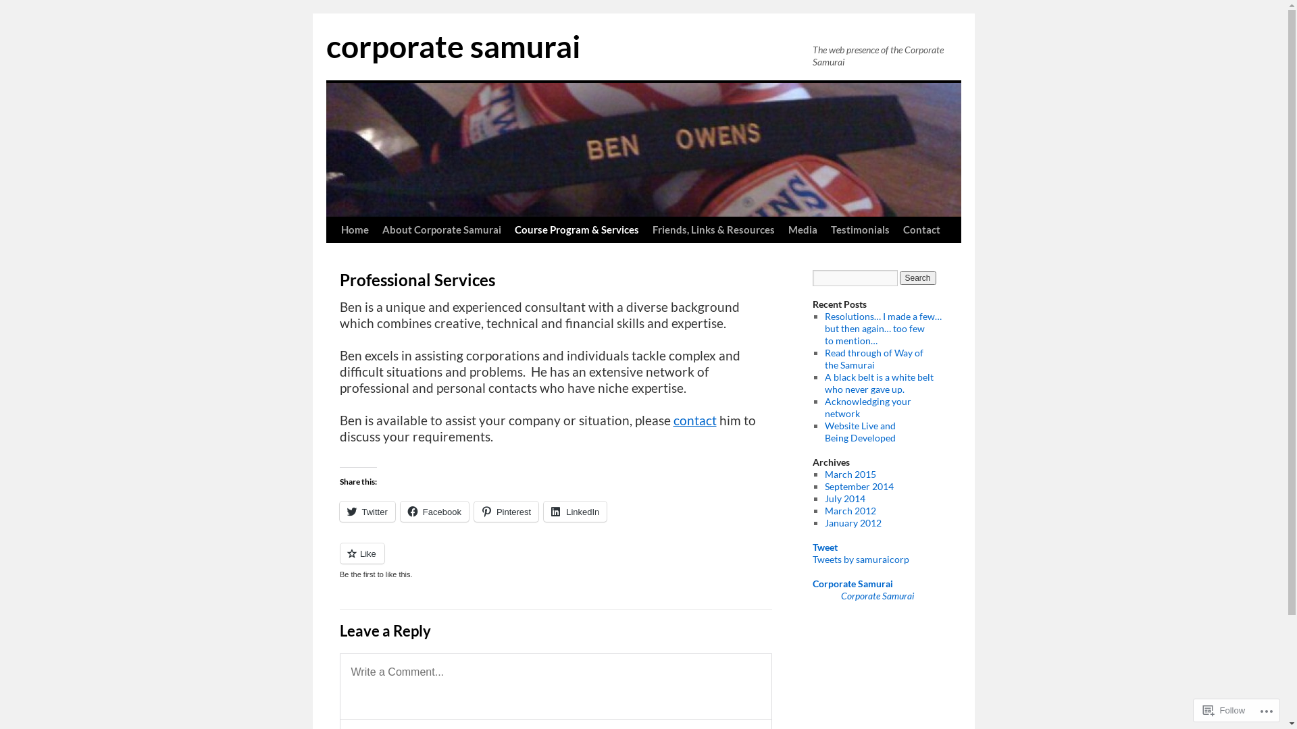  I want to click on Pinterest, so click(507, 512).